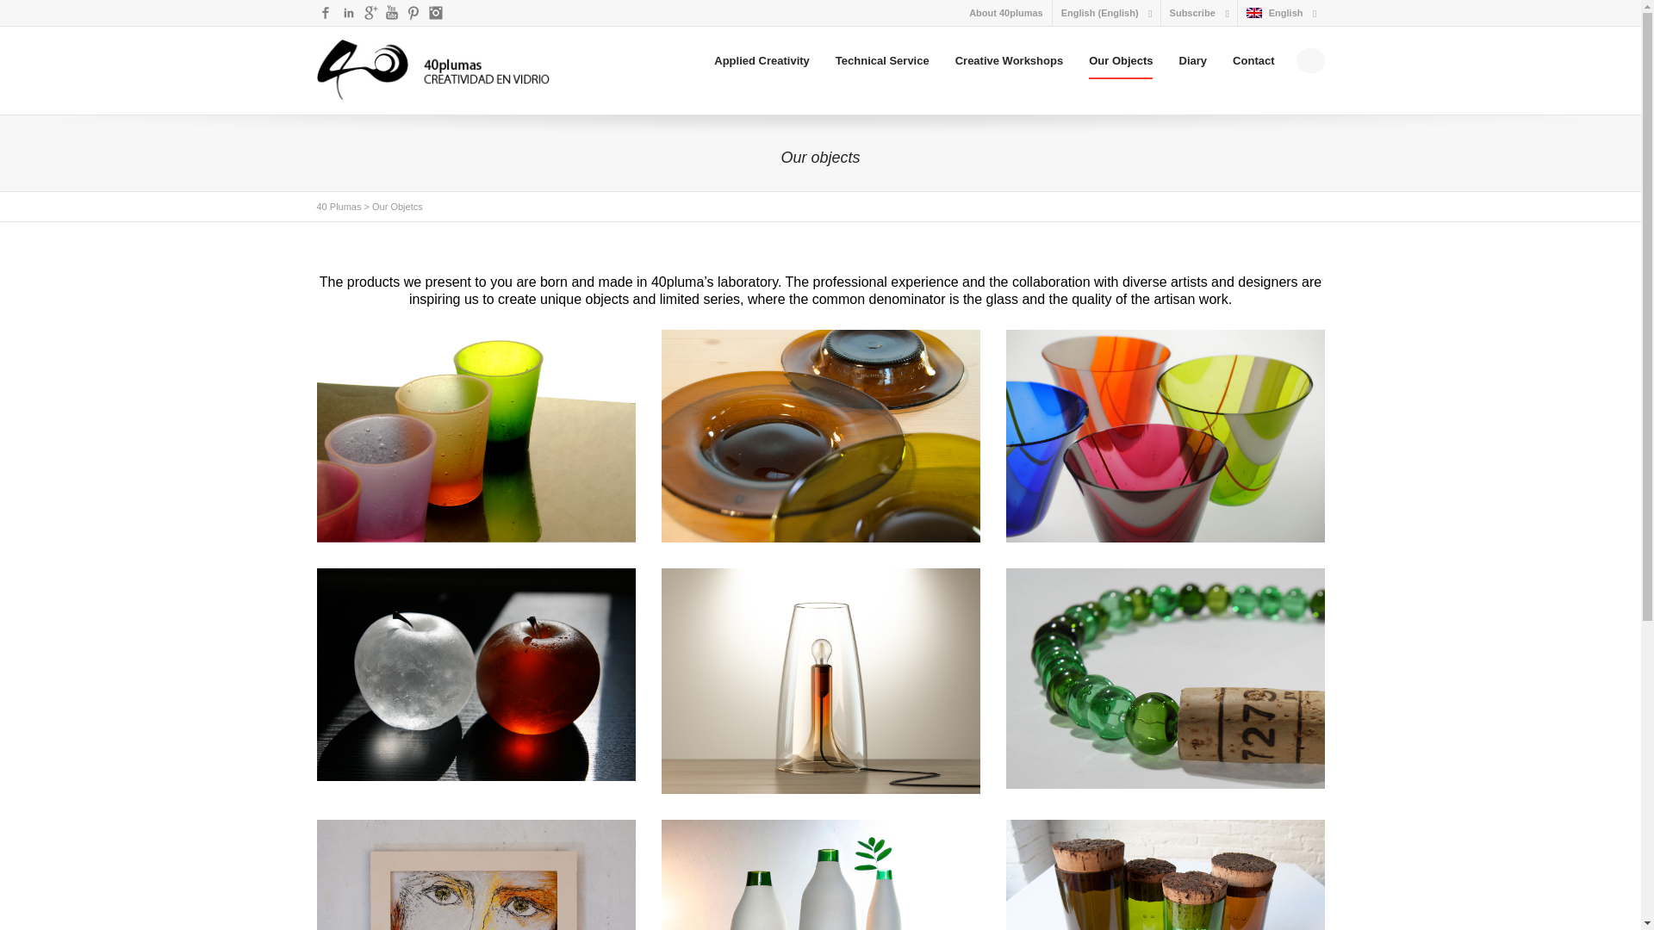 Image resolution: width=1654 pixels, height=930 pixels. Describe the element at coordinates (476, 437) in the screenshot. I see `nuestros objetos (12)` at that location.